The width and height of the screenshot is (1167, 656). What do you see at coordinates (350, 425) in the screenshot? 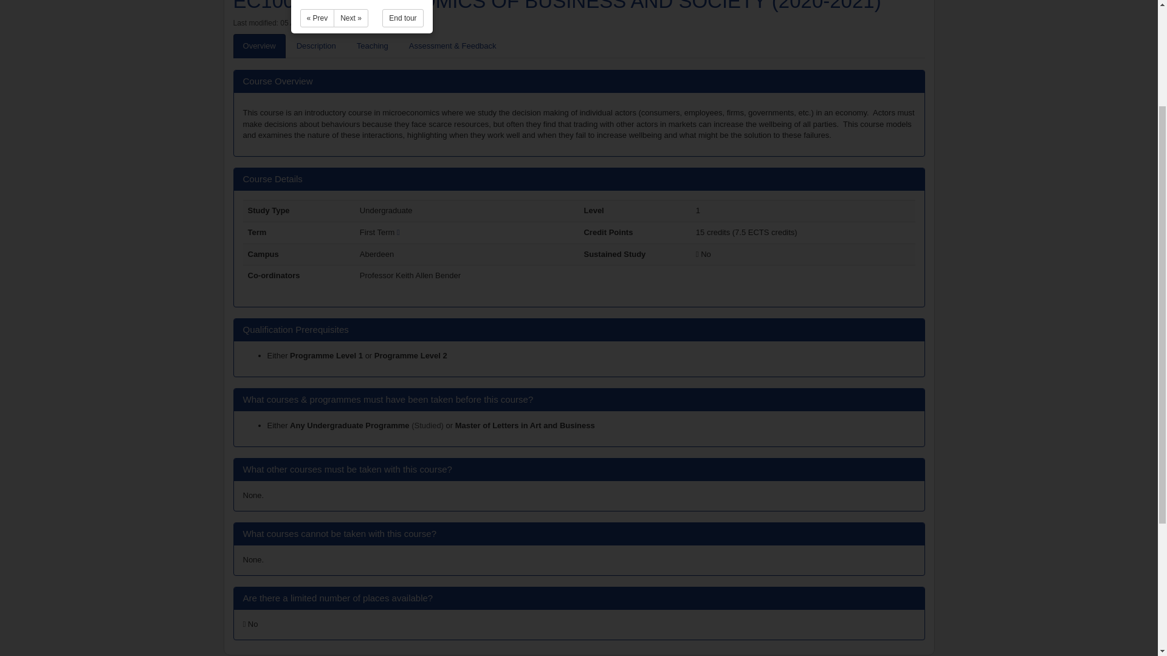
I see `UG` at bounding box center [350, 425].